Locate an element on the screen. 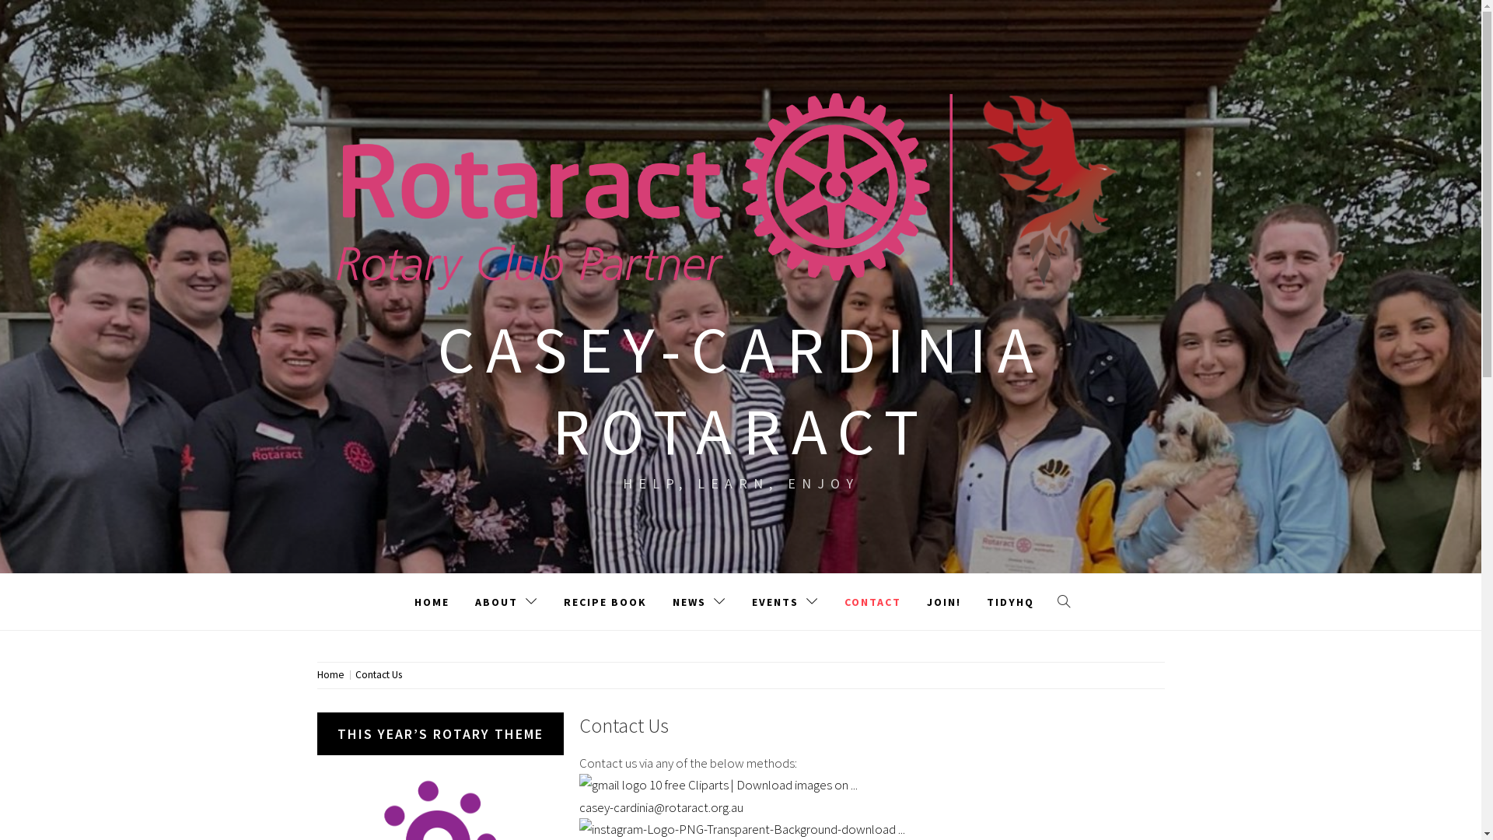 This screenshot has width=1493, height=840. Search is located at coordinates (663, 39).